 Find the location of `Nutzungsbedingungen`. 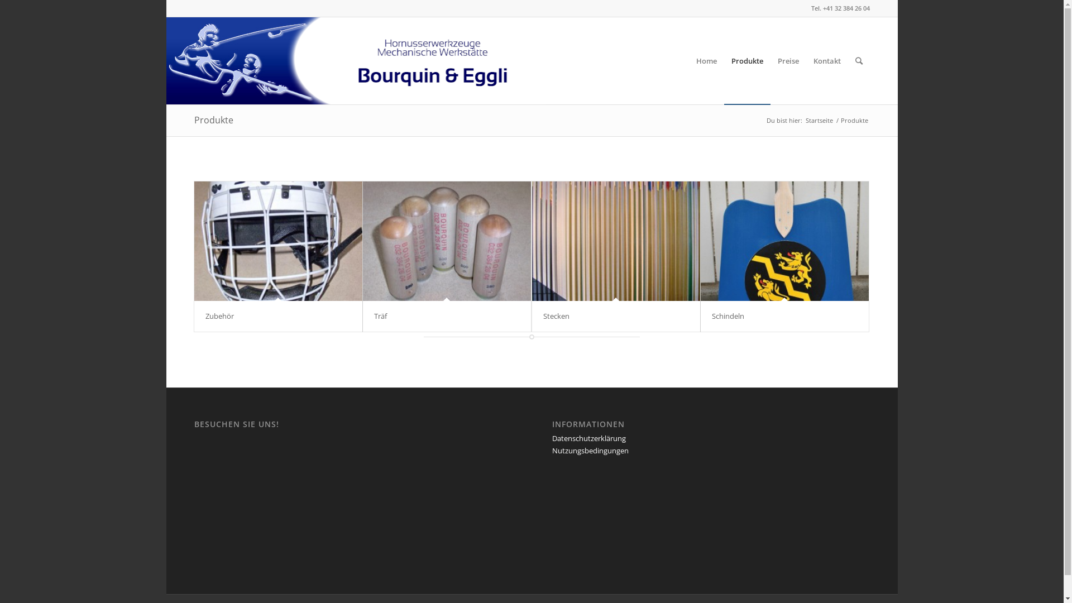

Nutzungsbedingungen is located at coordinates (591, 451).